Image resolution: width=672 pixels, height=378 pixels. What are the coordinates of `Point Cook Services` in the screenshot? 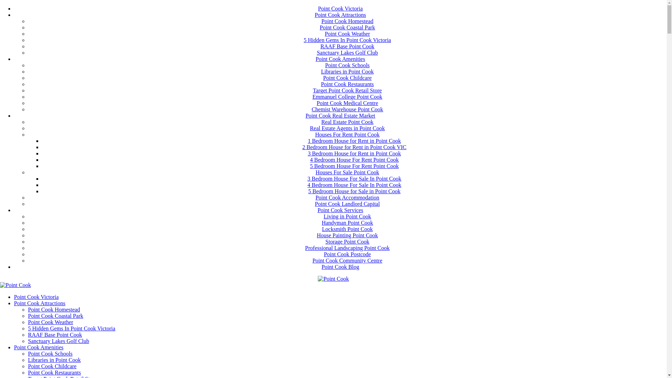 It's located at (340, 210).